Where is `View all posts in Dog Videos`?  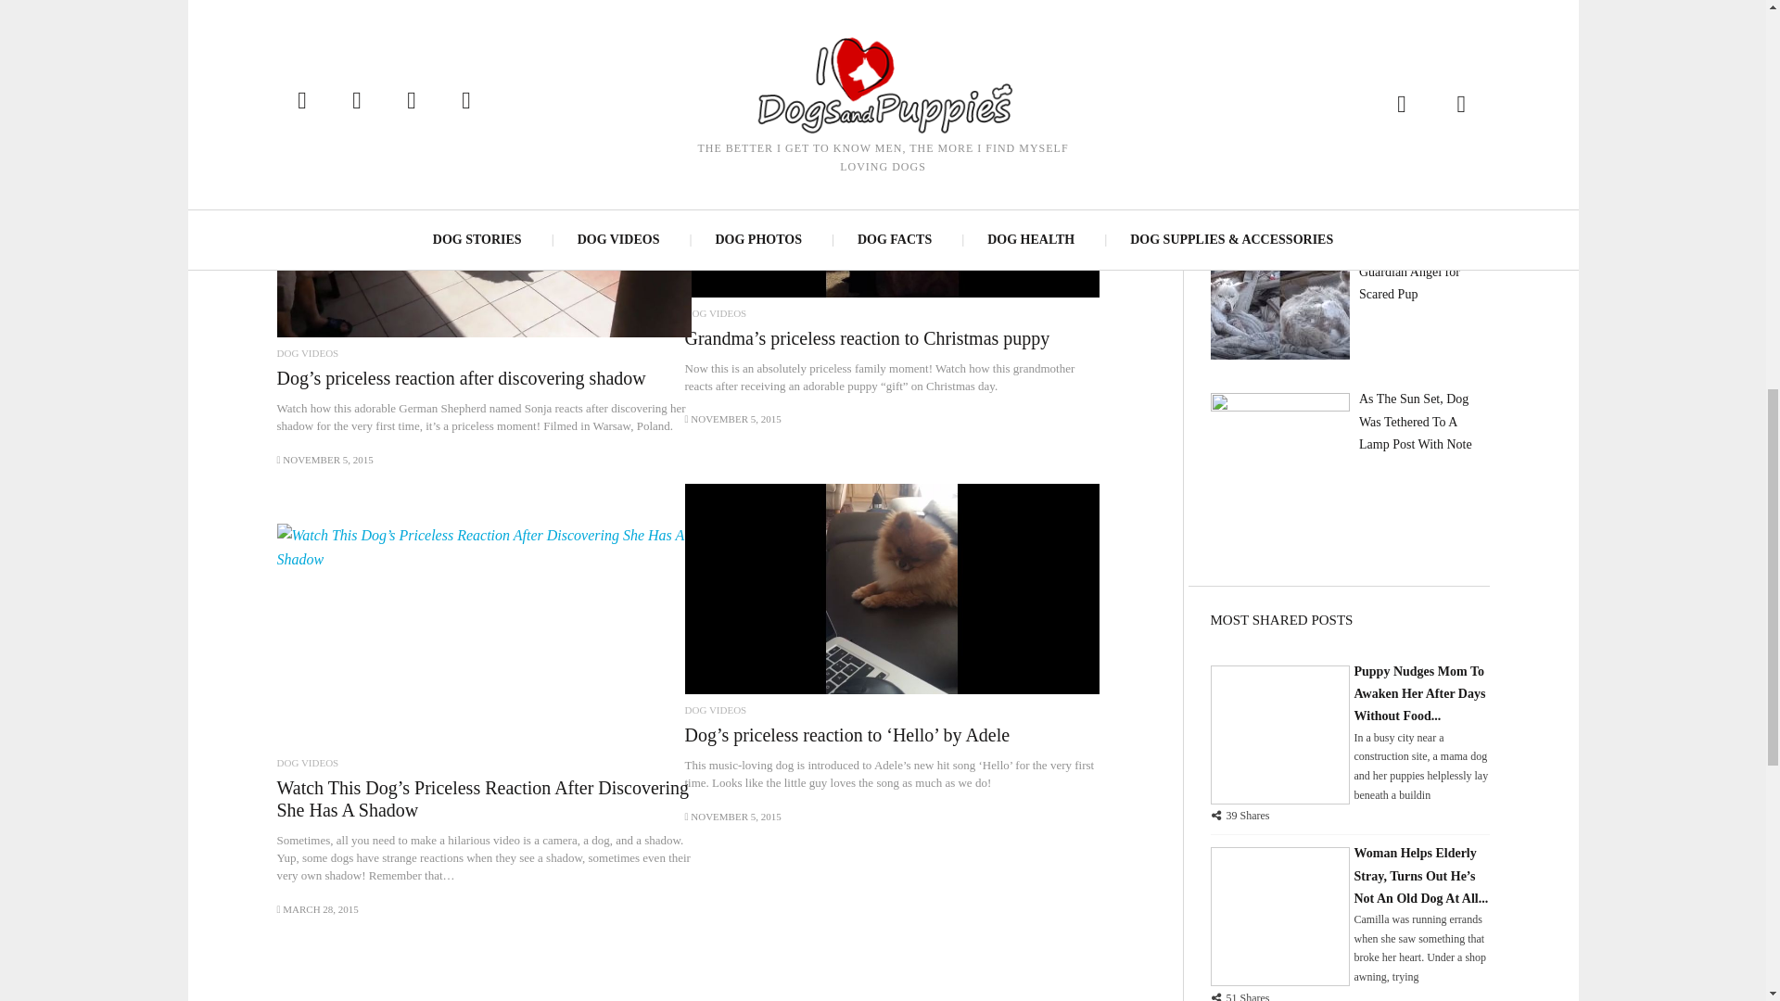
View all posts in Dog Videos is located at coordinates (714, 313).